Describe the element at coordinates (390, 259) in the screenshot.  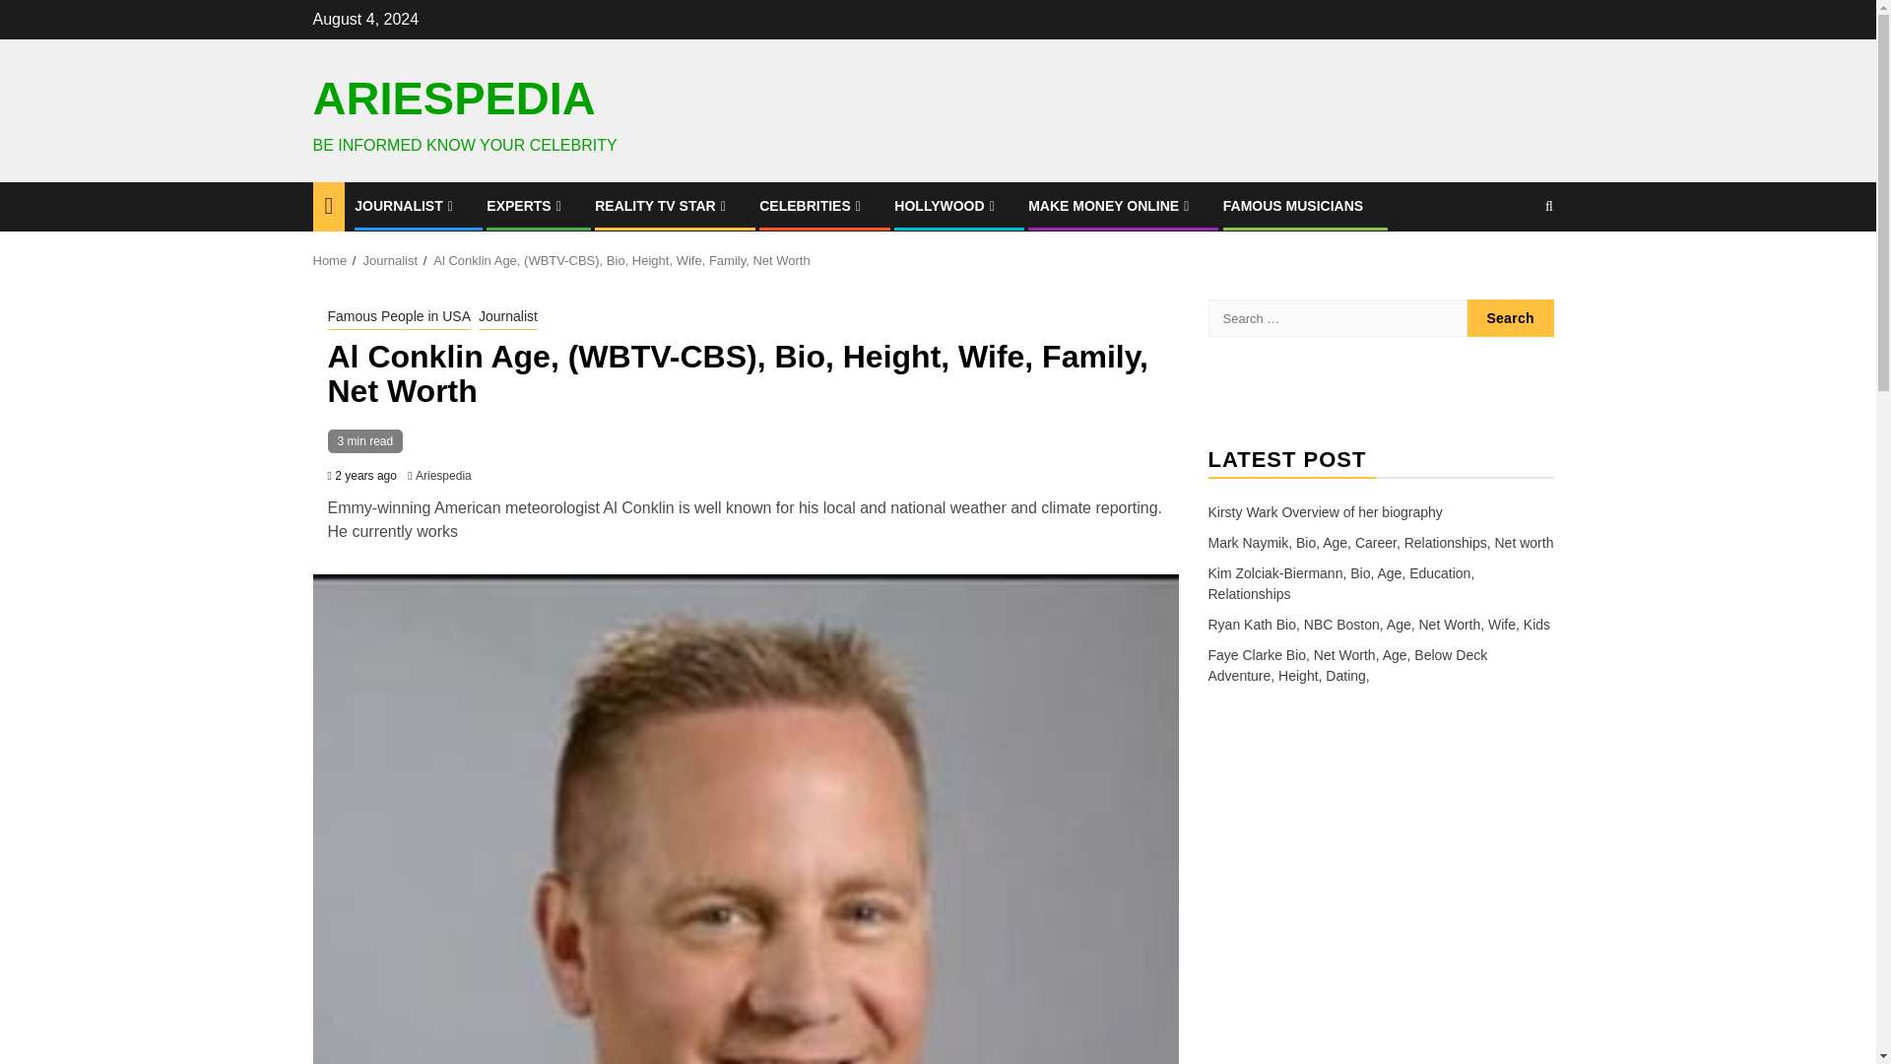
I see `Journalist` at that location.